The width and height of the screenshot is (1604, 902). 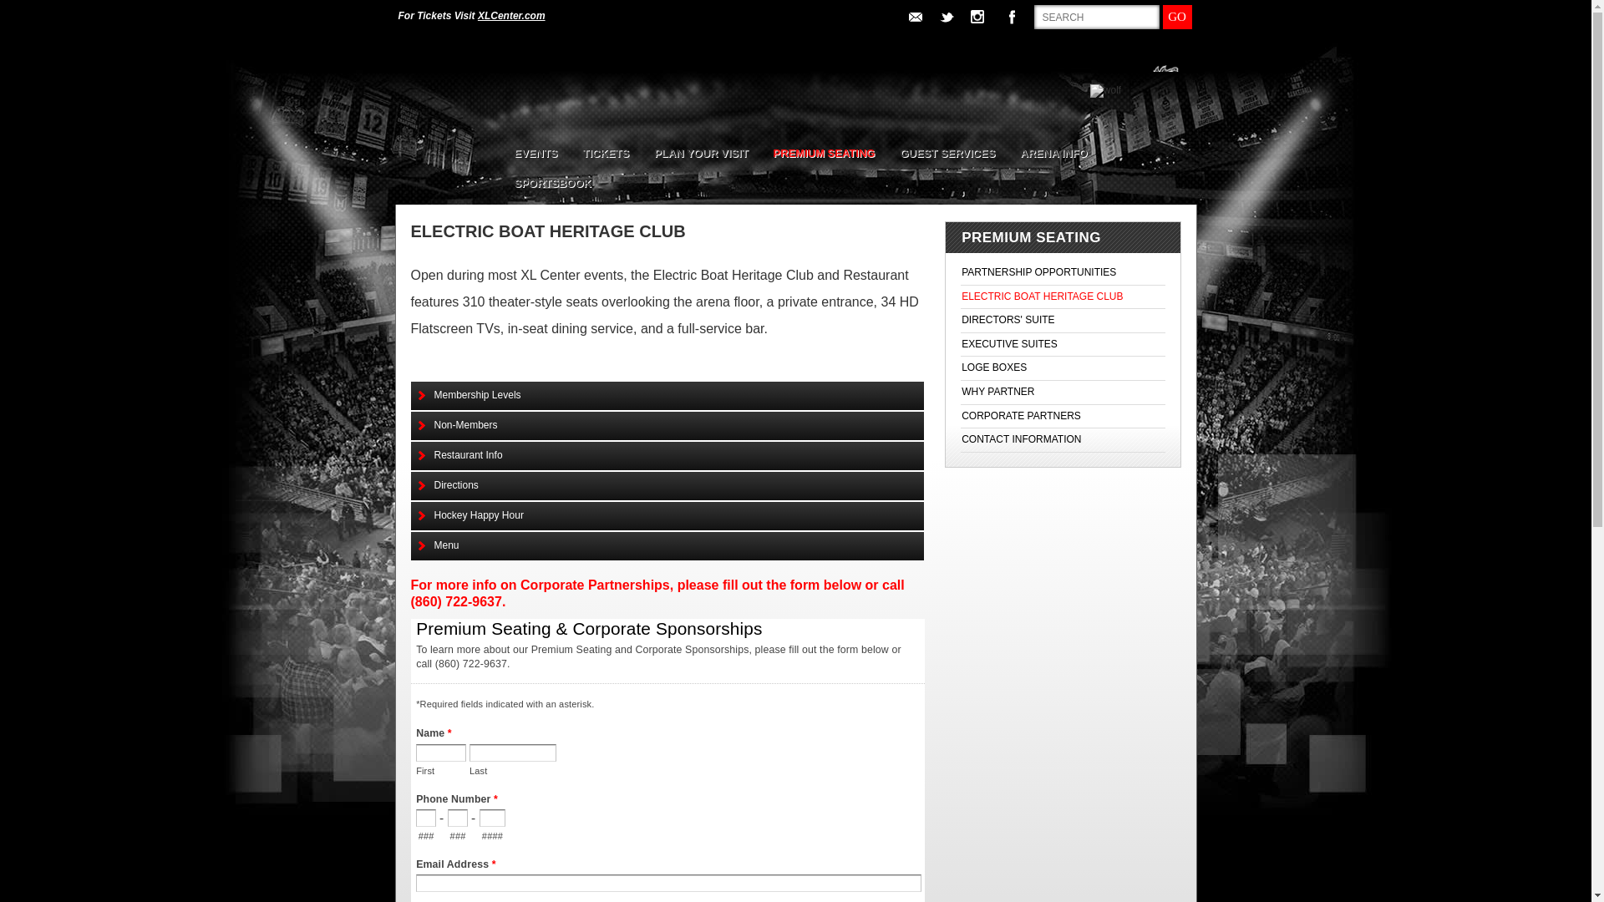 What do you see at coordinates (701, 159) in the screenshot?
I see `PLAN YOUR VISIT` at bounding box center [701, 159].